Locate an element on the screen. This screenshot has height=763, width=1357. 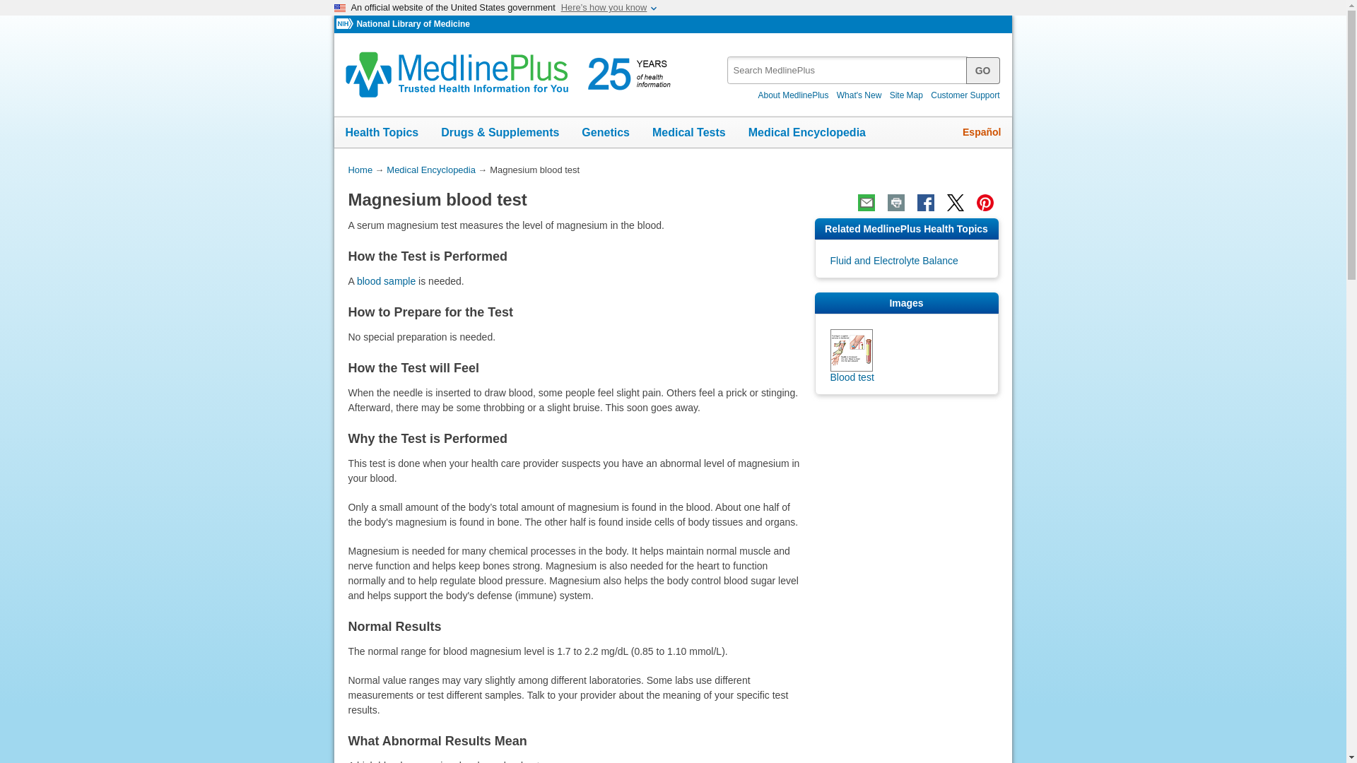
Home is located at coordinates (359, 170).